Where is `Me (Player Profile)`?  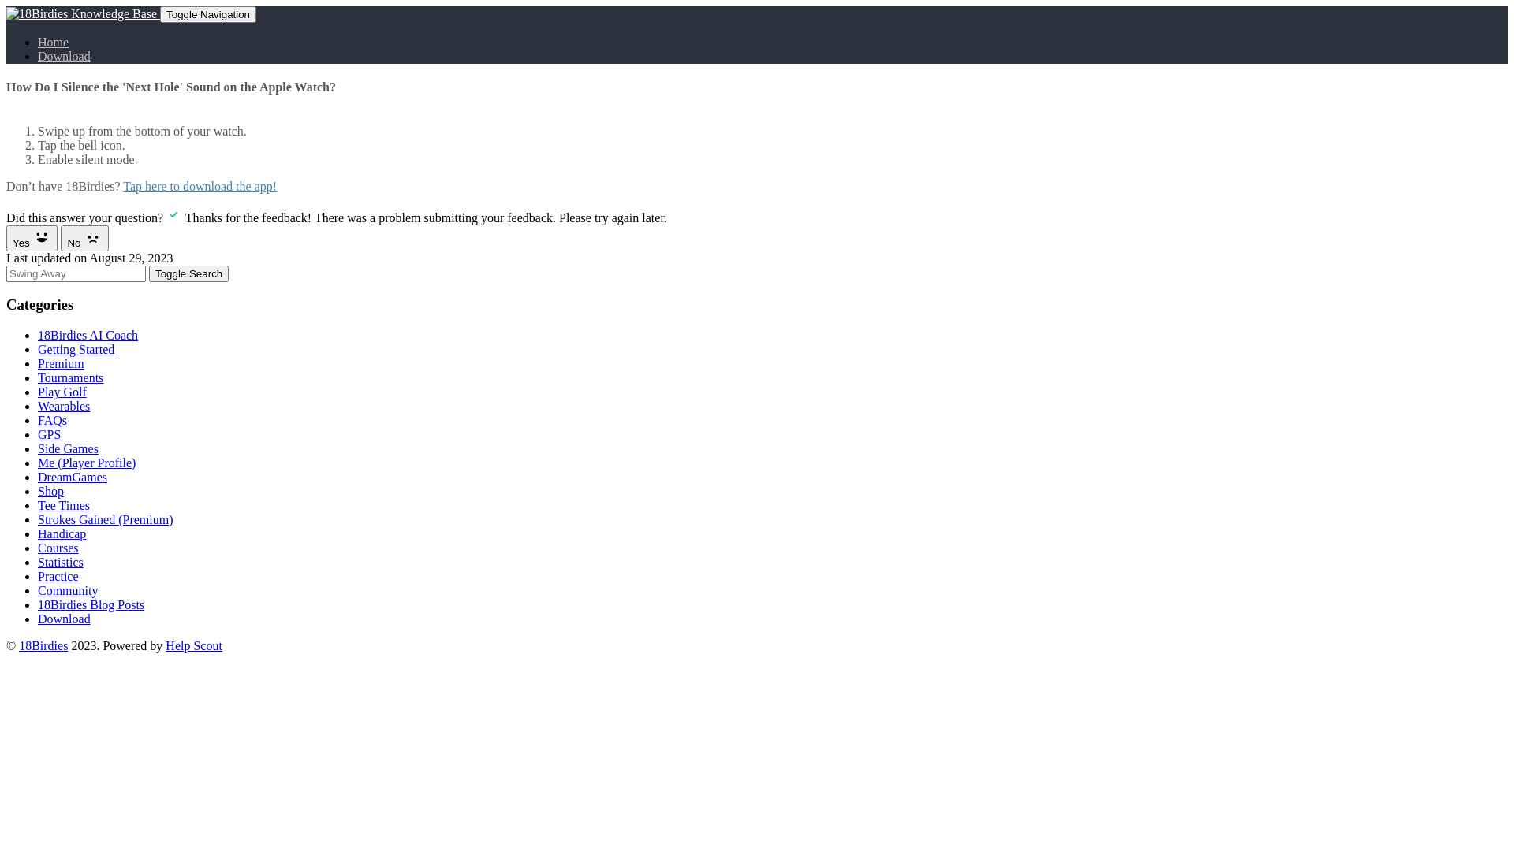 Me (Player Profile) is located at coordinates (87, 463).